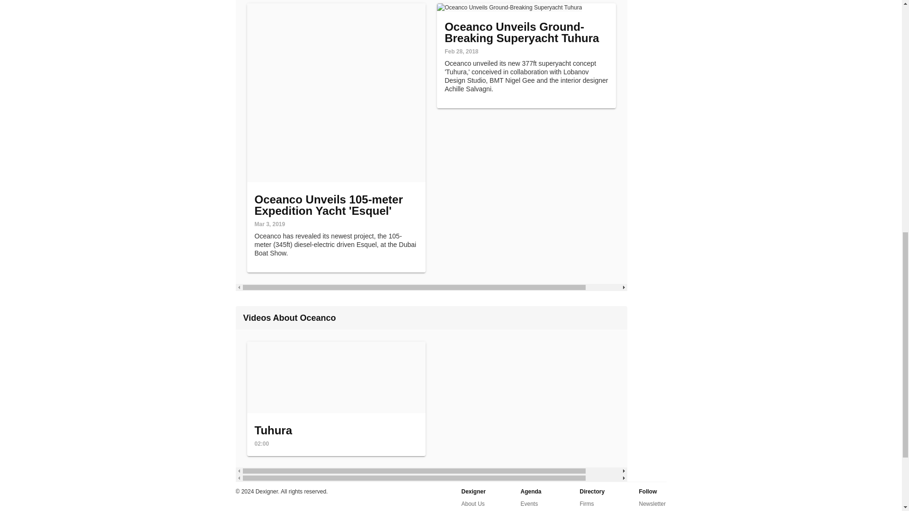 Image resolution: width=909 pixels, height=511 pixels. Describe the element at coordinates (586, 503) in the screenshot. I see `About Us` at that location.